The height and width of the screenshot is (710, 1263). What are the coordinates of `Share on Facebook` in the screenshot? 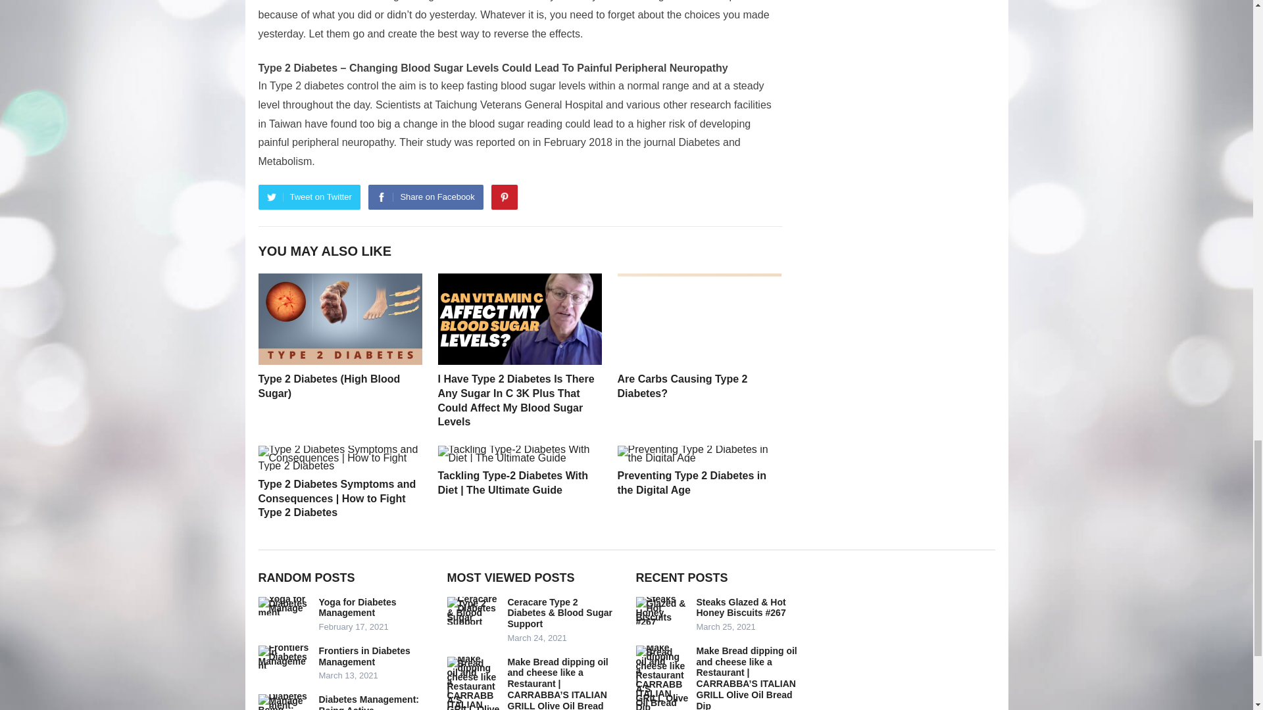 It's located at (425, 197).